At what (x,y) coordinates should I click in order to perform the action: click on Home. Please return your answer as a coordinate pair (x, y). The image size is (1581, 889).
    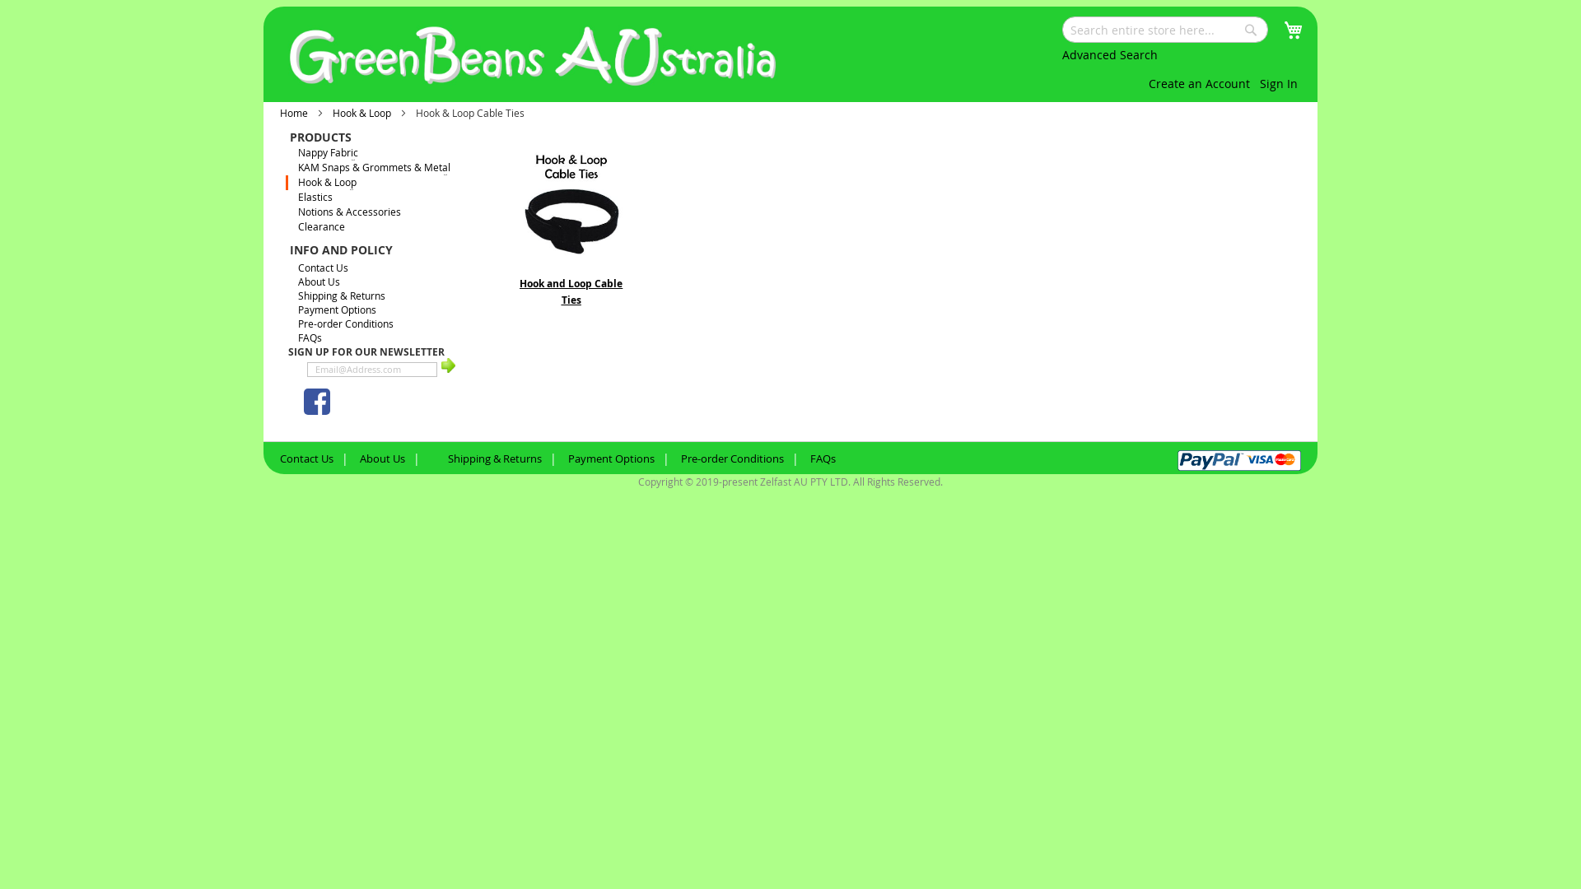
    Looking at the image, I should click on (295, 113).